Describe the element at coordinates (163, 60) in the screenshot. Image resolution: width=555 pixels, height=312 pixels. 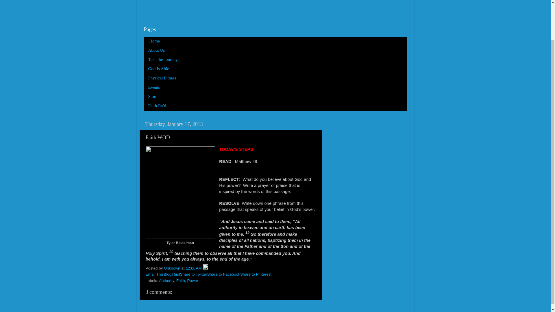
I see `Take the Journey` at that location.